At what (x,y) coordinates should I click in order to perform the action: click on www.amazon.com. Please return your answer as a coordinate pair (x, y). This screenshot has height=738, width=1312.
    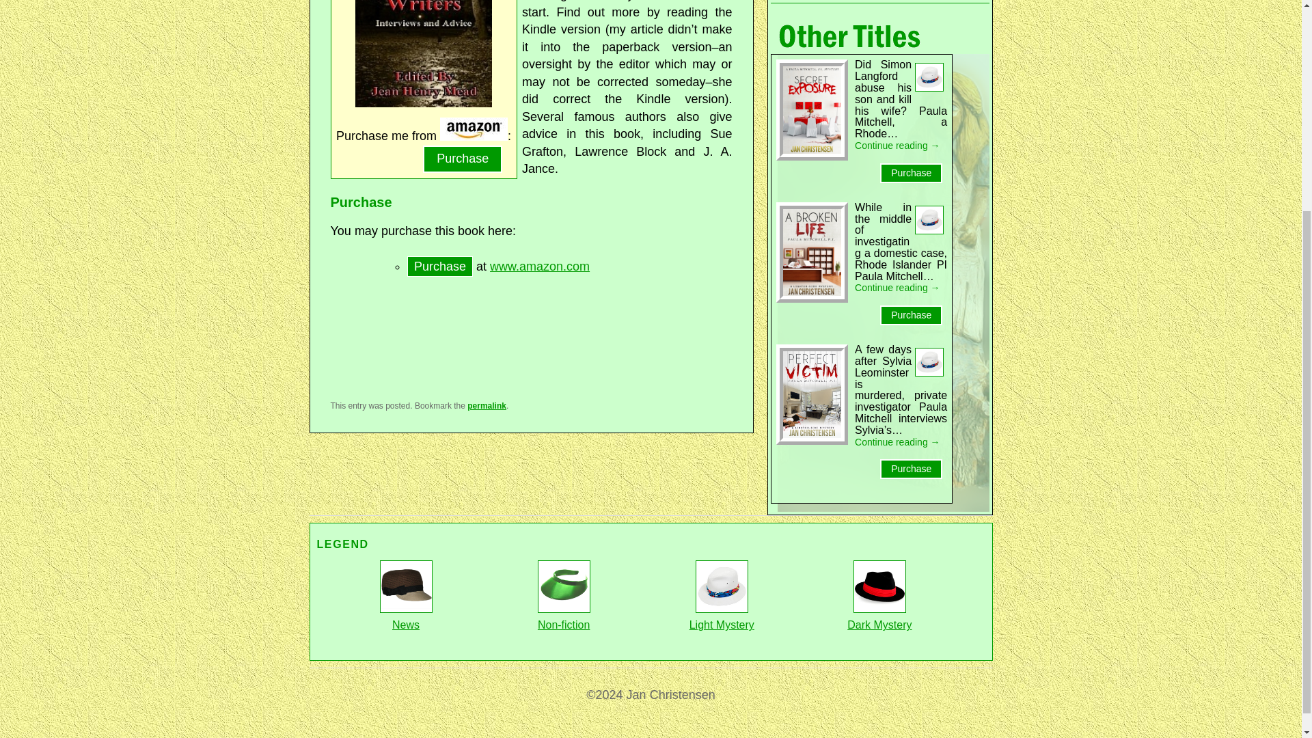
    Looking at the image, I should click on (539, 266).